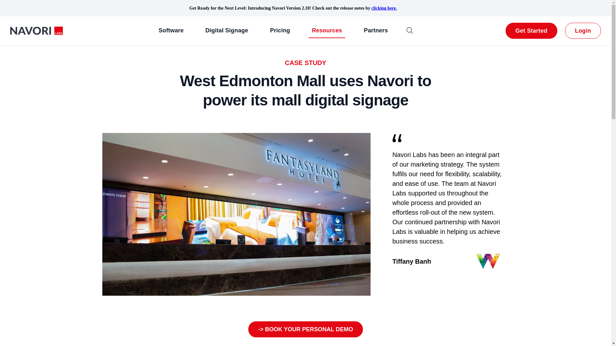  I want to click on Explore now, so click(305, 329).